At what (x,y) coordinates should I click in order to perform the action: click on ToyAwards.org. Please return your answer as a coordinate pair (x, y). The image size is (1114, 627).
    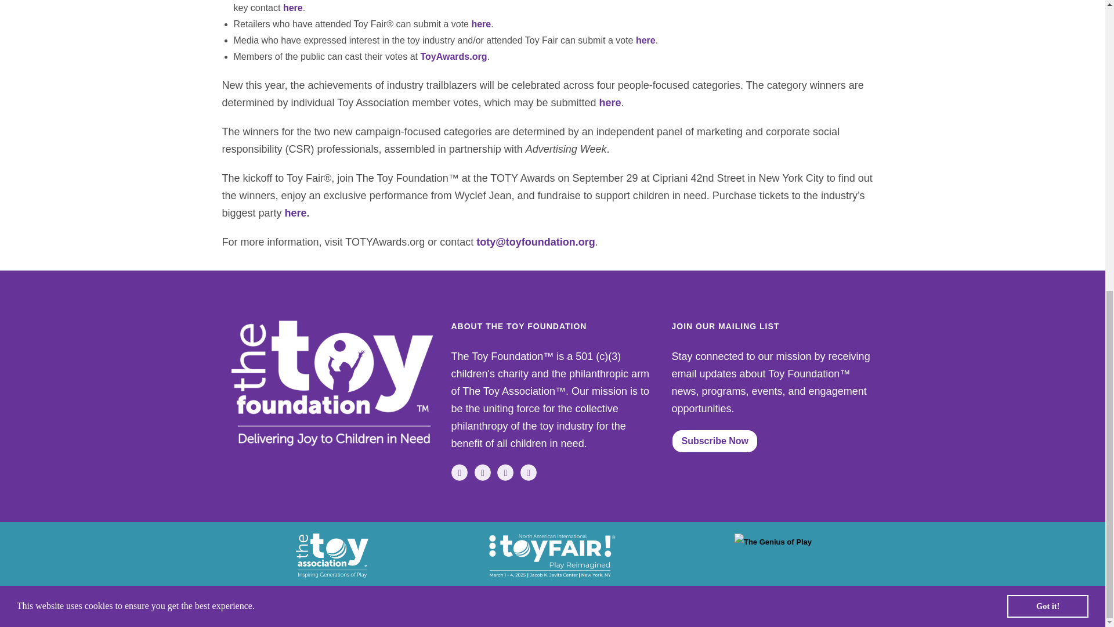
    Looking at the image, I should click on (453, 56).